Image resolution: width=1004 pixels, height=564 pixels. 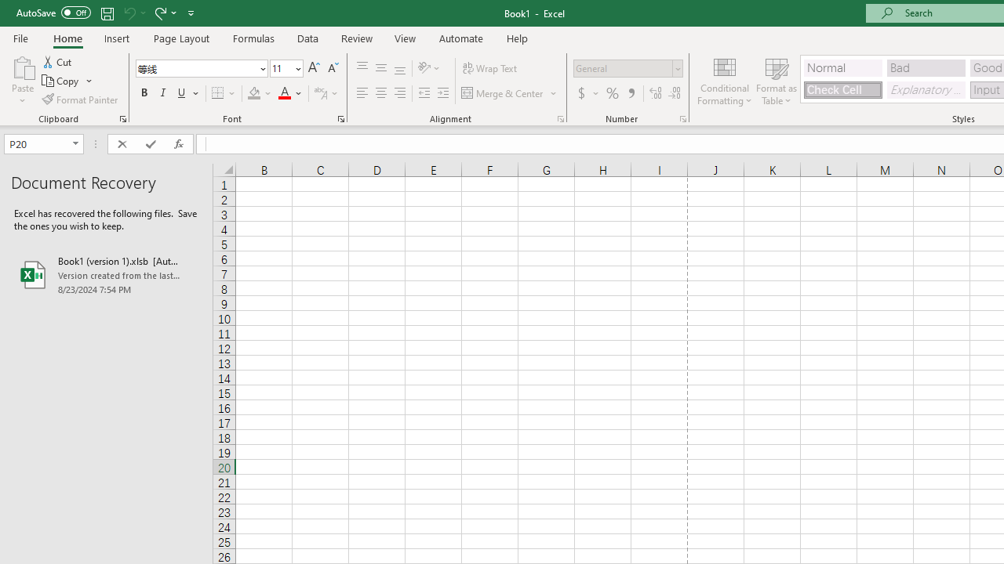 I want to click on Check Cell, so click(x=842, y=89).